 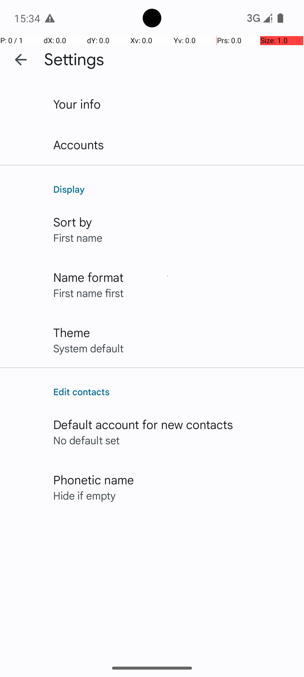 I want to click on Phonetic name, so click(x=93, y=480).